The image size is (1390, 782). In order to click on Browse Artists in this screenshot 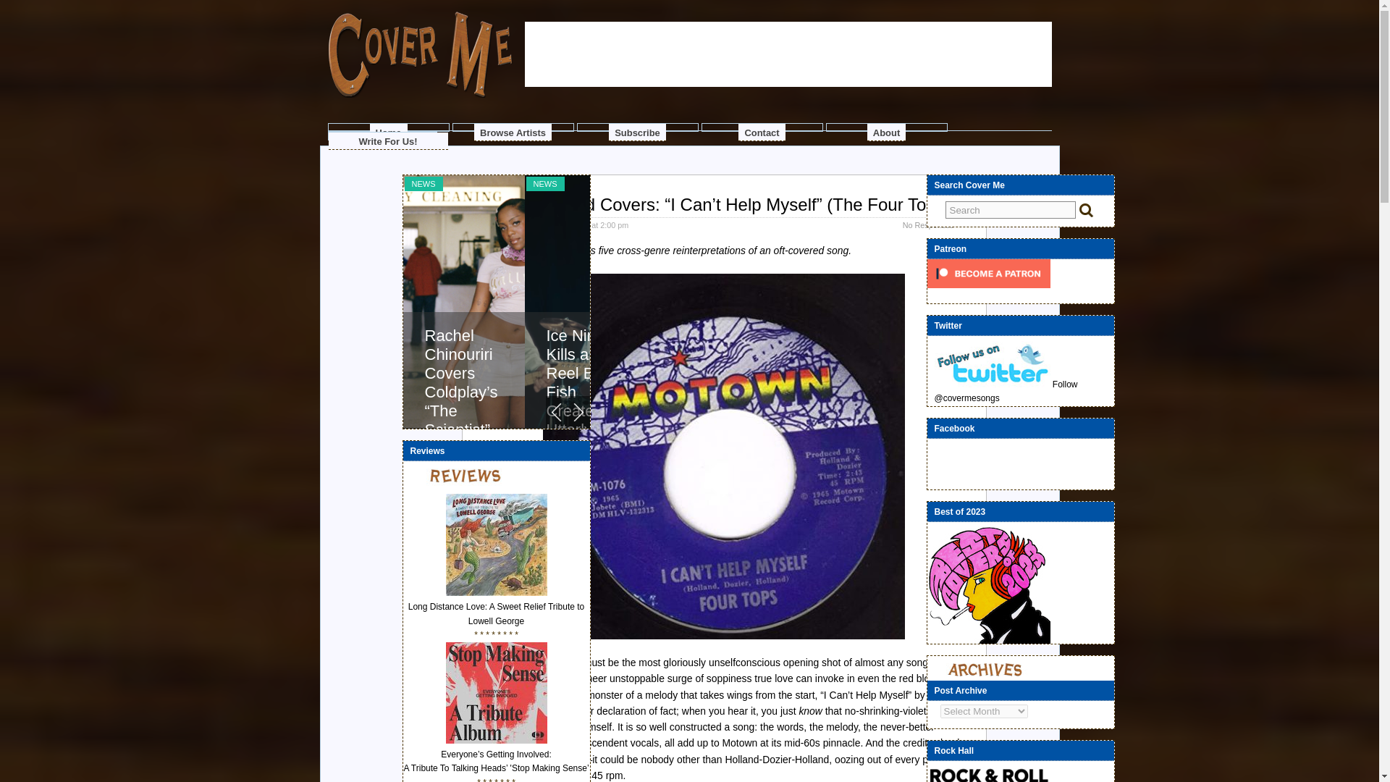, I will do `click(513, 132)`.